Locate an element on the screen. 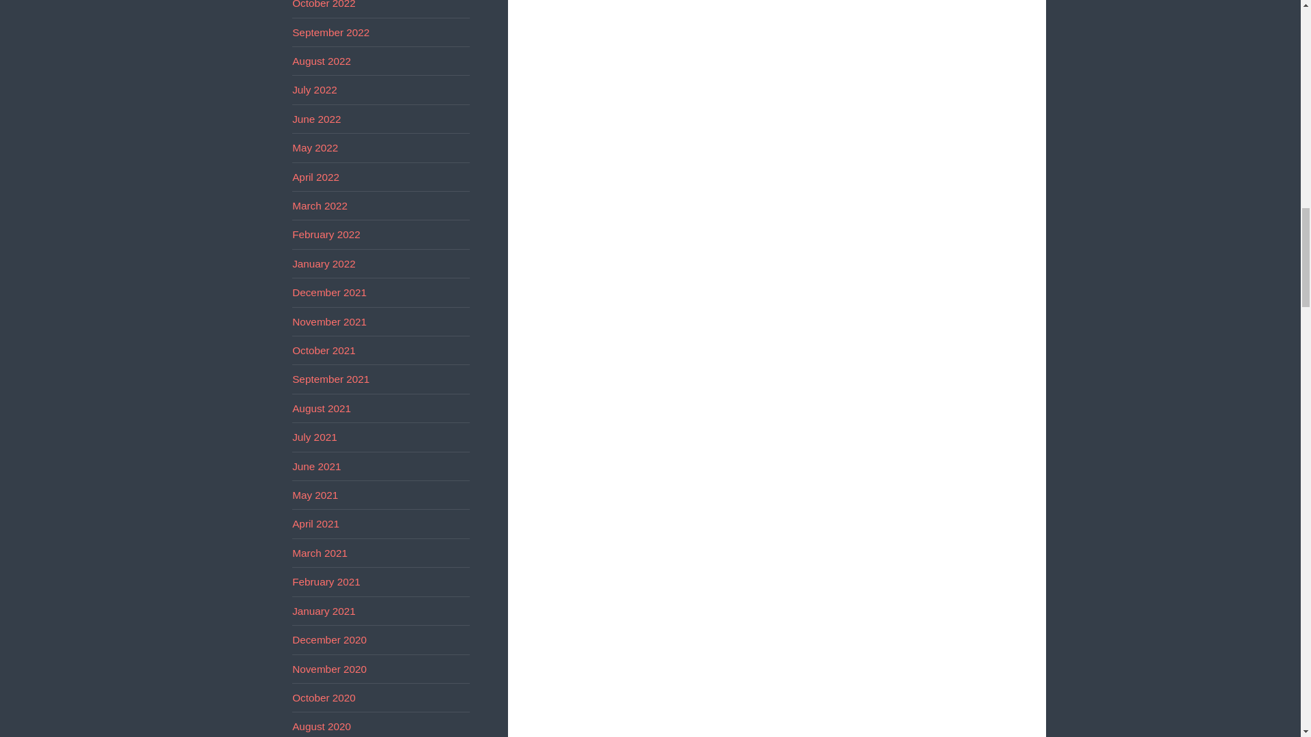 The image size is (1311, 737). September 2022 is located at coordinates (330, 32).